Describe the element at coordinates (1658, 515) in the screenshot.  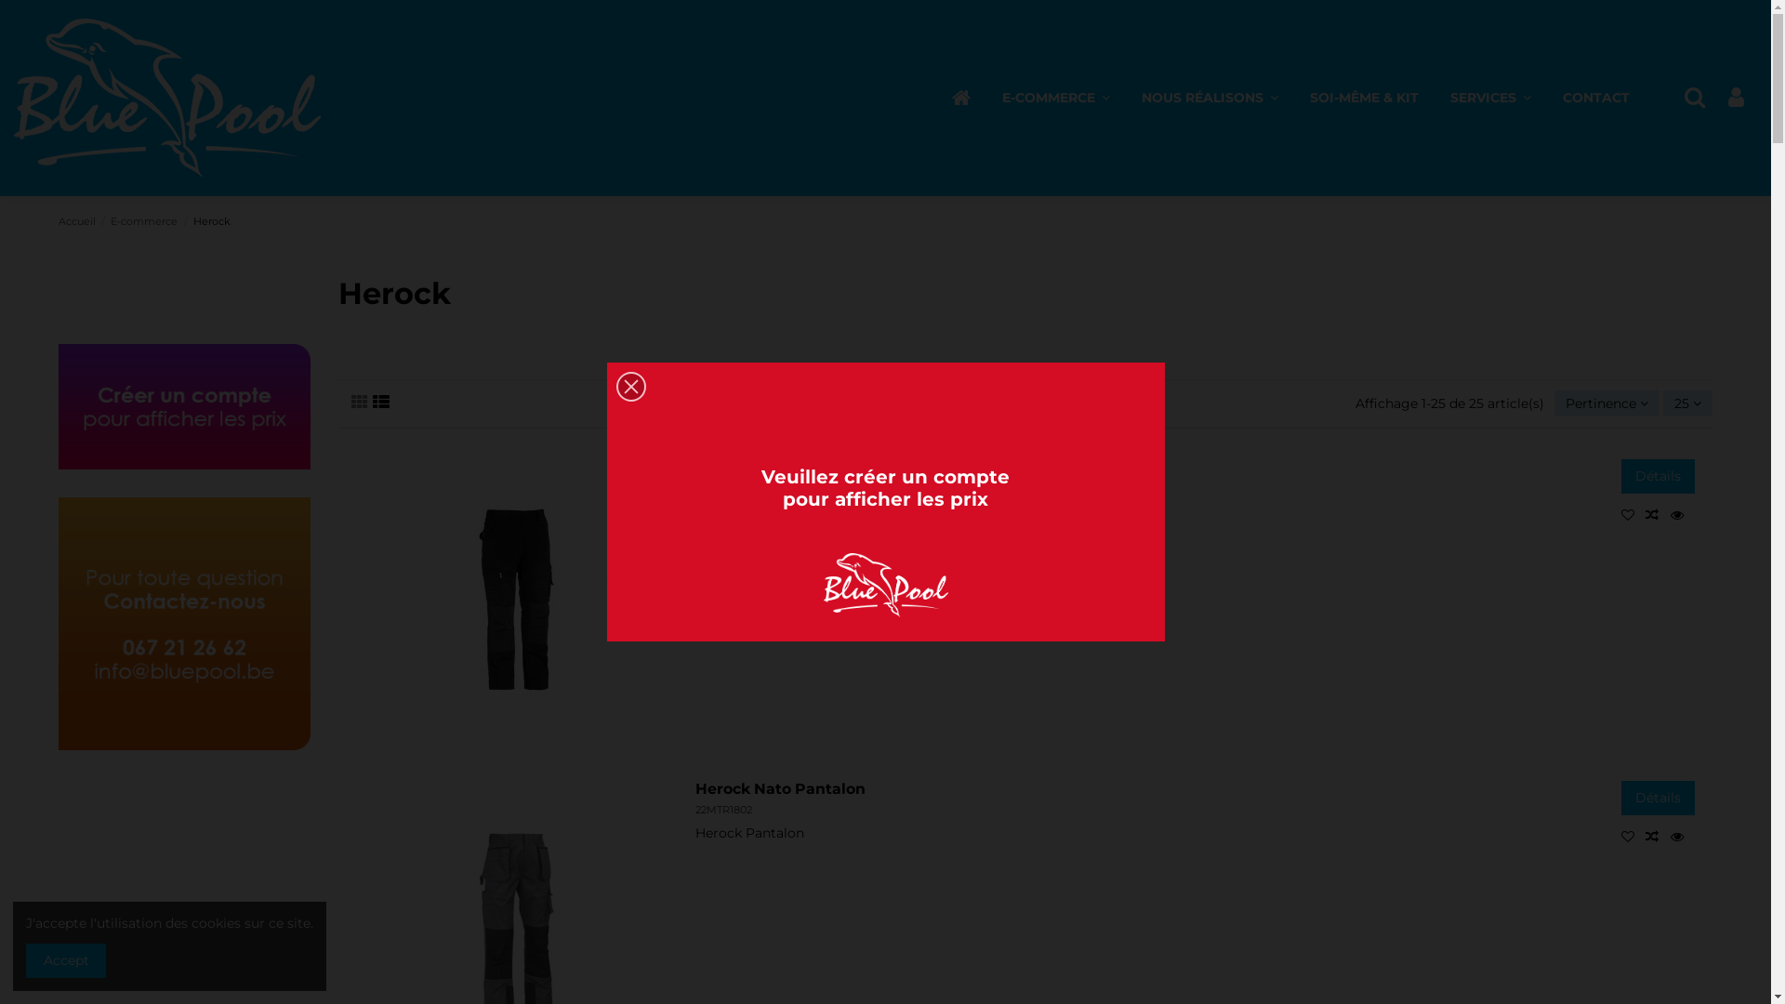
I see `Compare` at that location.